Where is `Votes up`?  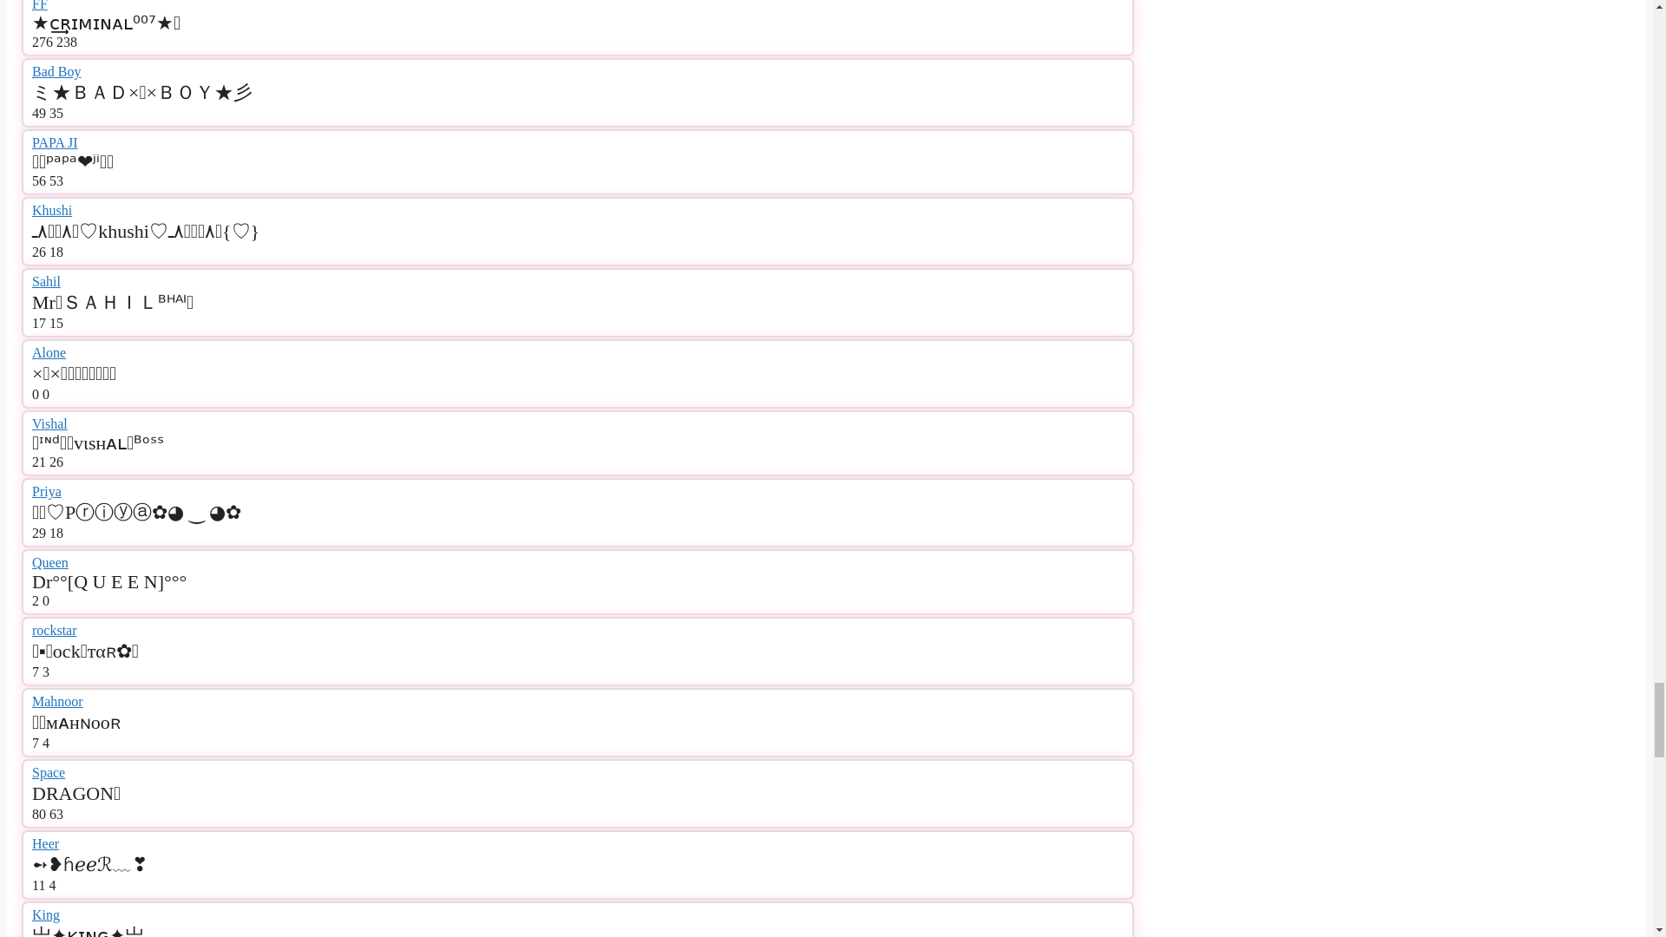 Votes up is located at coordinates (42, 42).